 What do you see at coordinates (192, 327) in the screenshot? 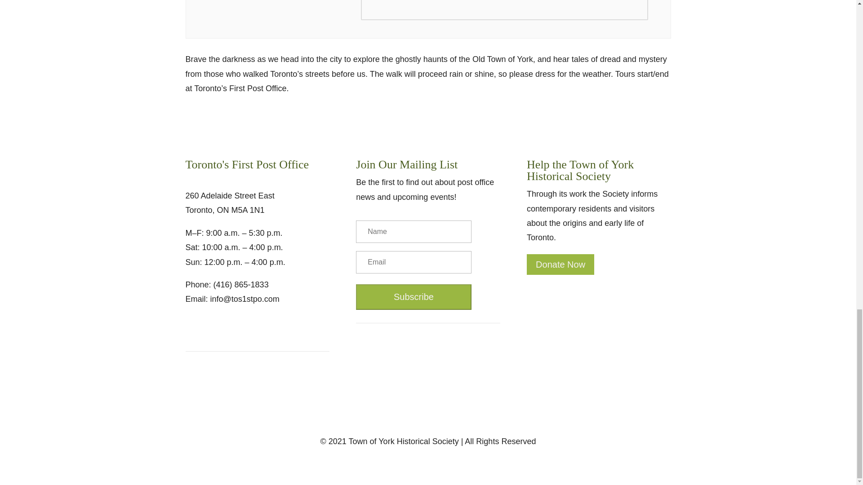
I see `Follow on Facebook` at bounding box center [192, 327].